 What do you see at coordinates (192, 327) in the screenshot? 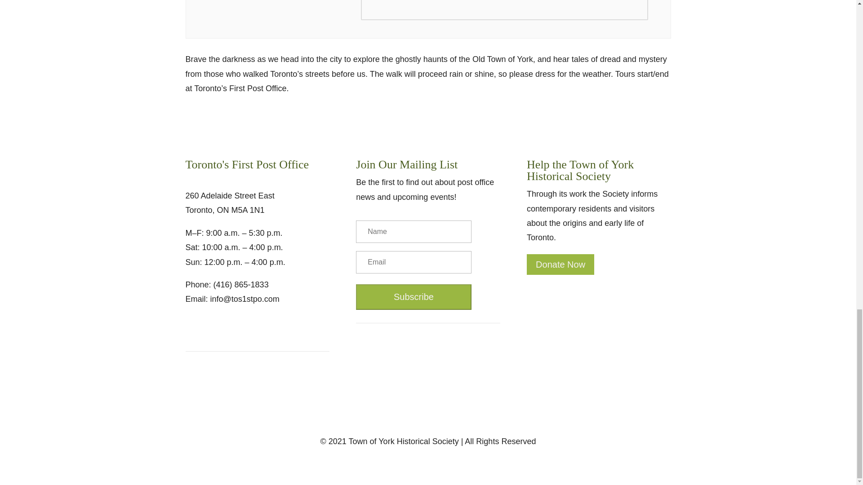
I see `Follow on Facebook` at bounding box center [192, 327].